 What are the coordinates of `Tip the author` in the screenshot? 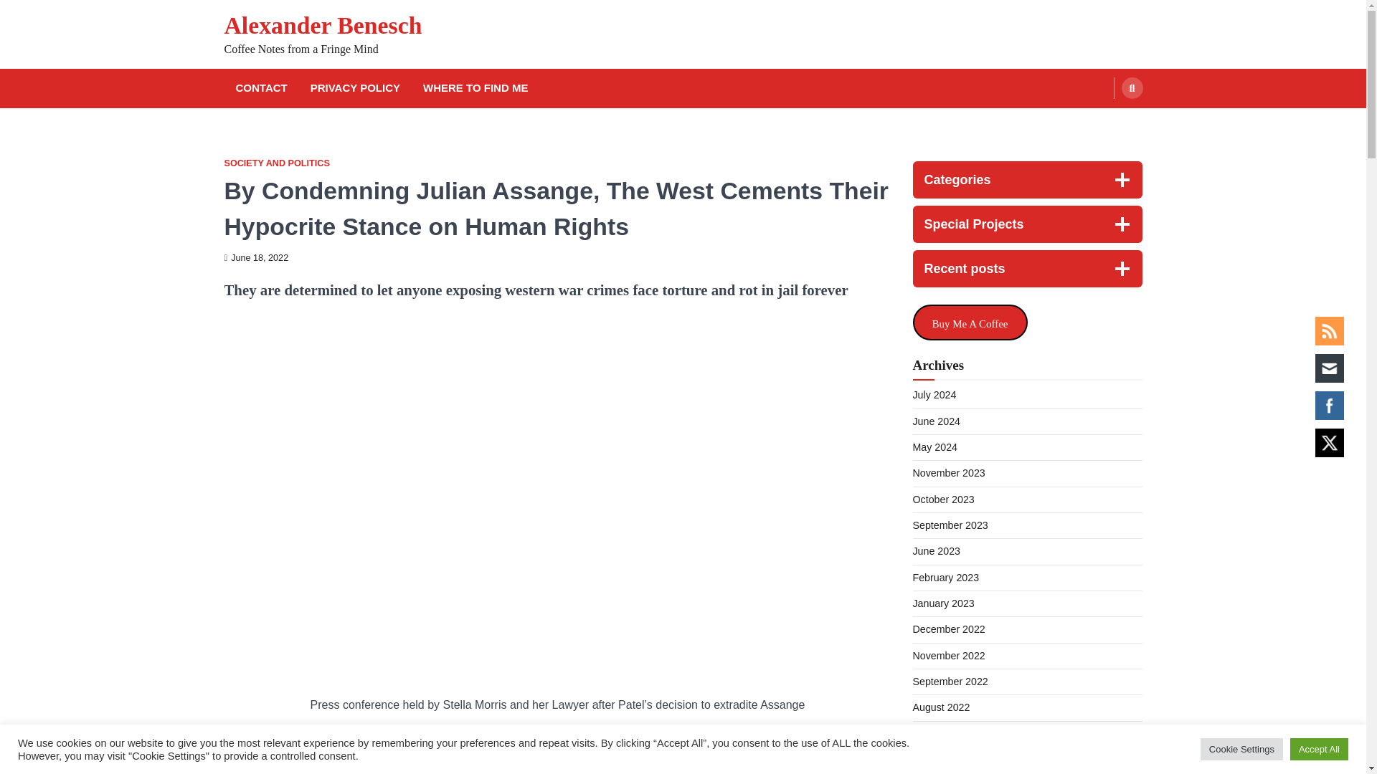 It's located at (970, 322).